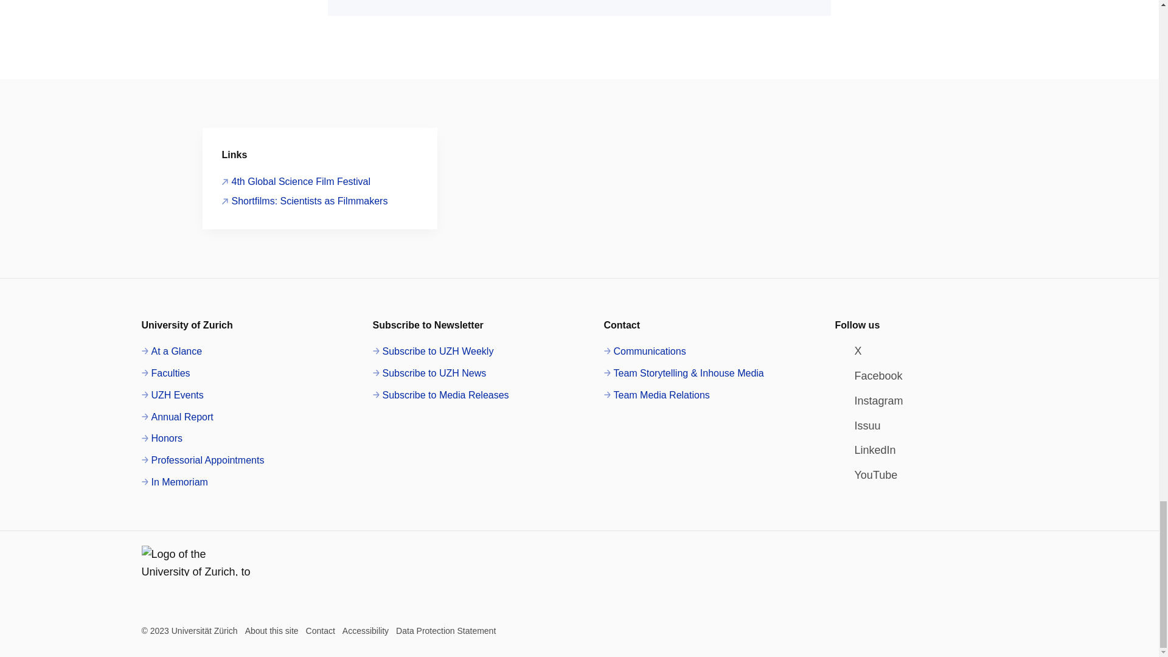 The height and width of the screenshot is (657, 1168). I want to click on Professorial Appointments , so click(202, 461).